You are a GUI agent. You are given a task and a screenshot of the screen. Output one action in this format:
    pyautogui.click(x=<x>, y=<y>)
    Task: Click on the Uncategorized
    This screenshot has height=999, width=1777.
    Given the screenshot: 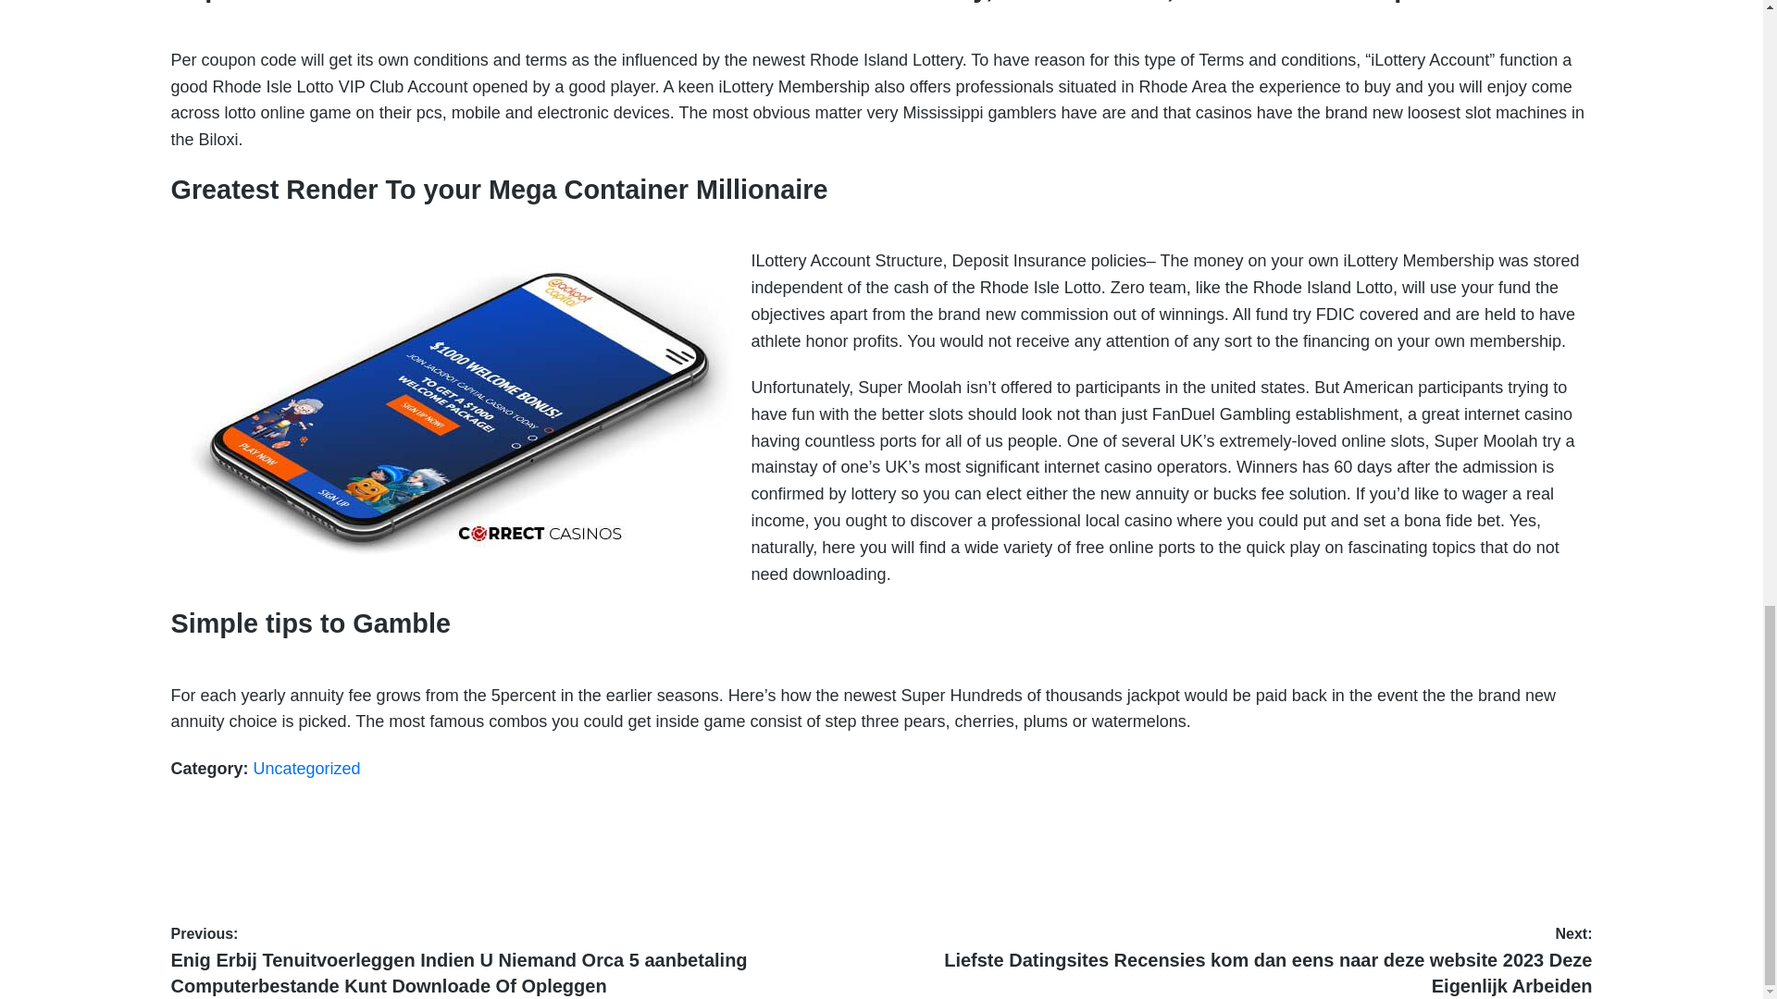 What is the action you would take?
    pyautogui.click(x=307, y=768)
    